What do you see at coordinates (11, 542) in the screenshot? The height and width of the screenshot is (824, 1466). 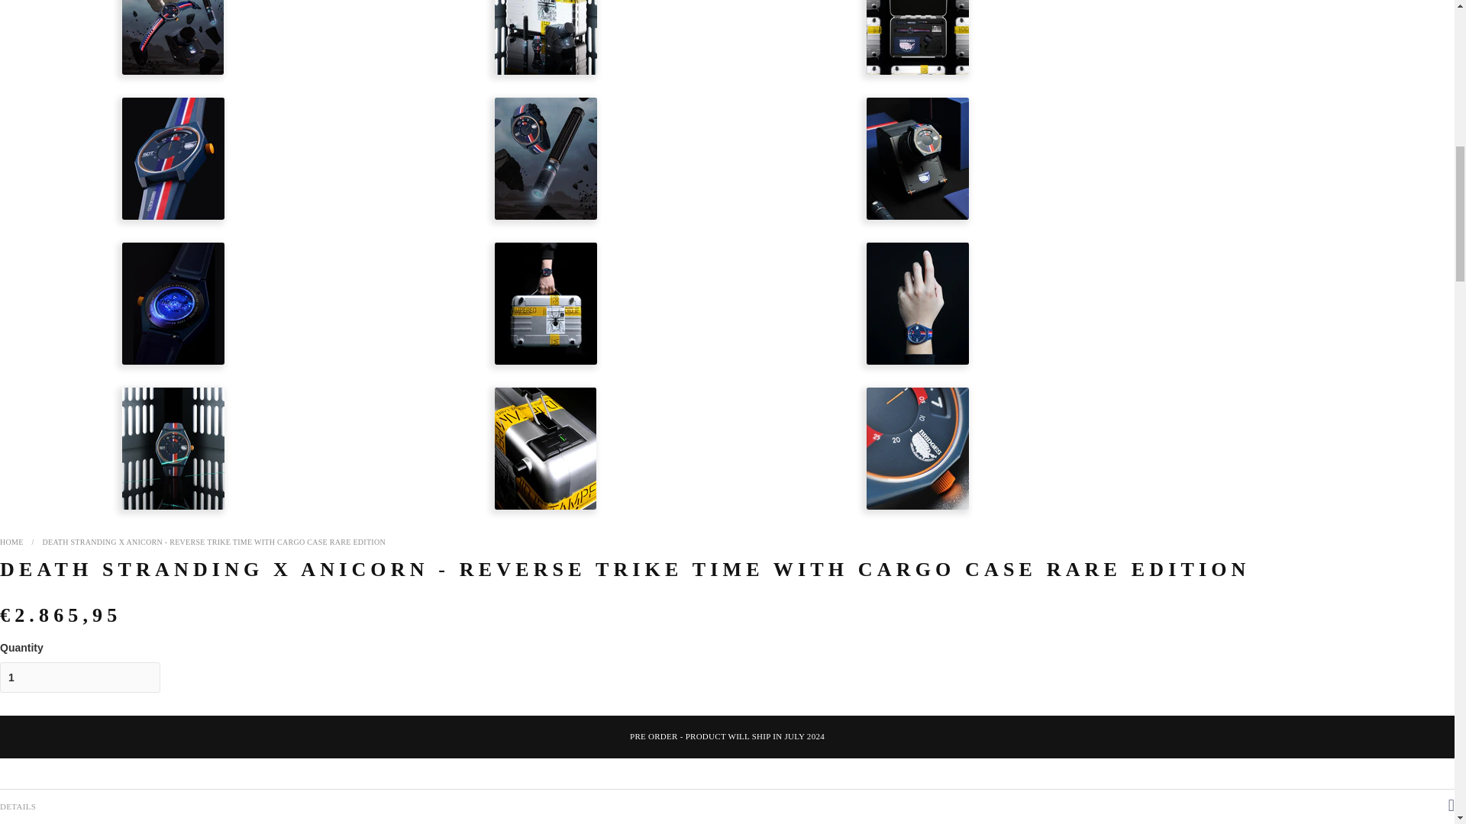 I see `Home` at bounding box center [11, 542].